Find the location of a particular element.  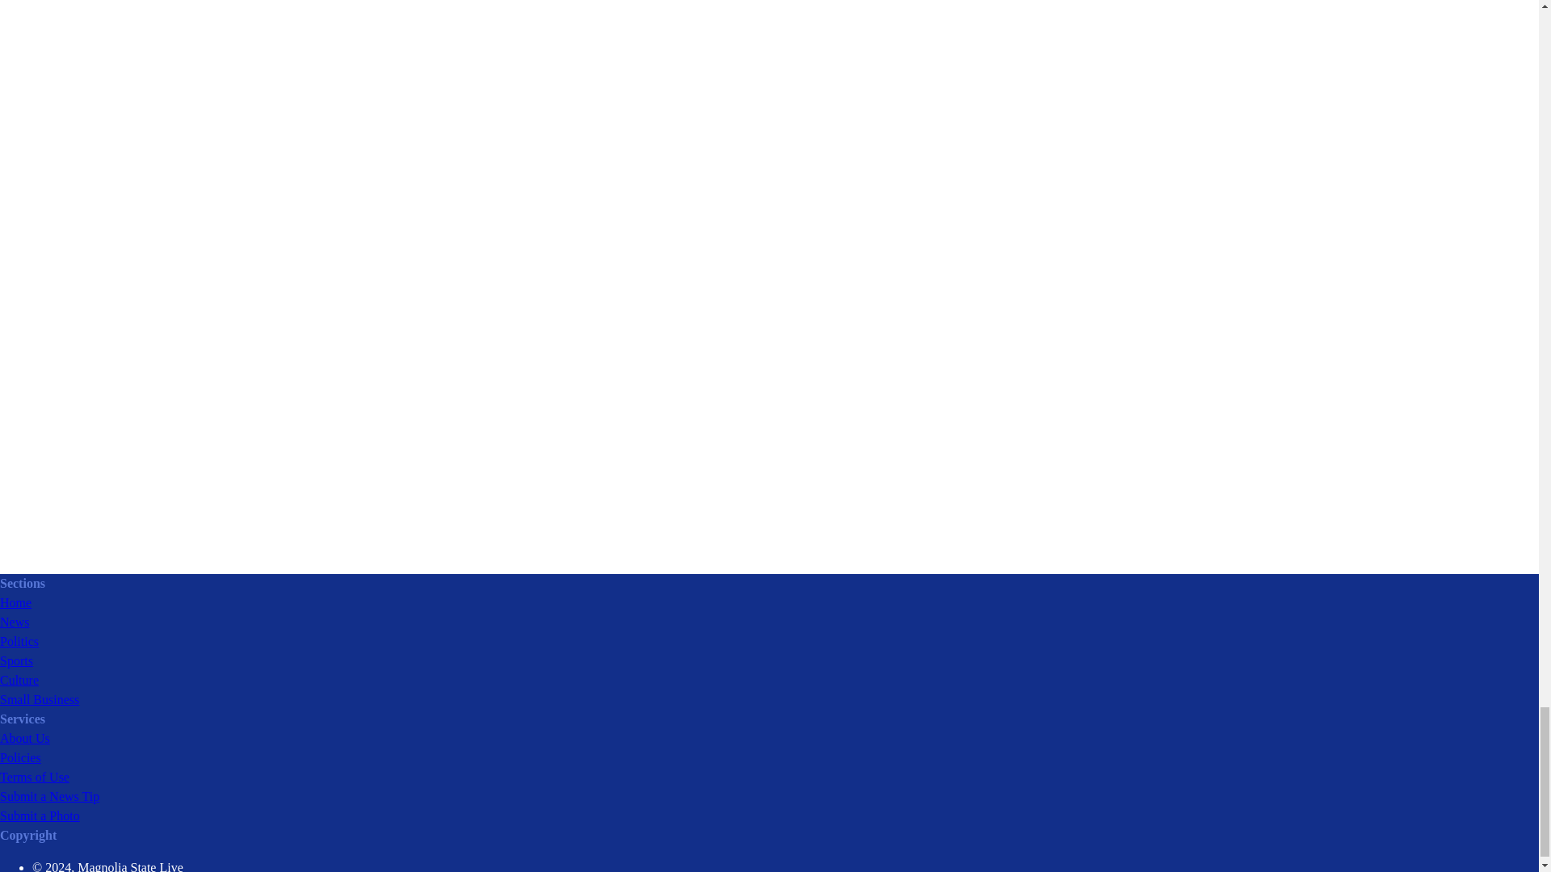

Policies is located at coordinates (21, 757).